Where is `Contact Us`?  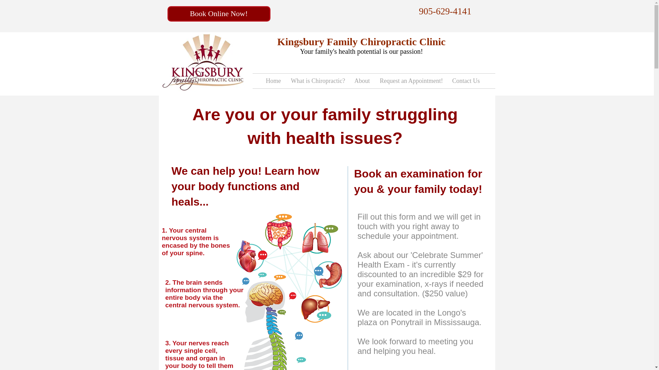 Contact Us is located at coordinates (465, 81).